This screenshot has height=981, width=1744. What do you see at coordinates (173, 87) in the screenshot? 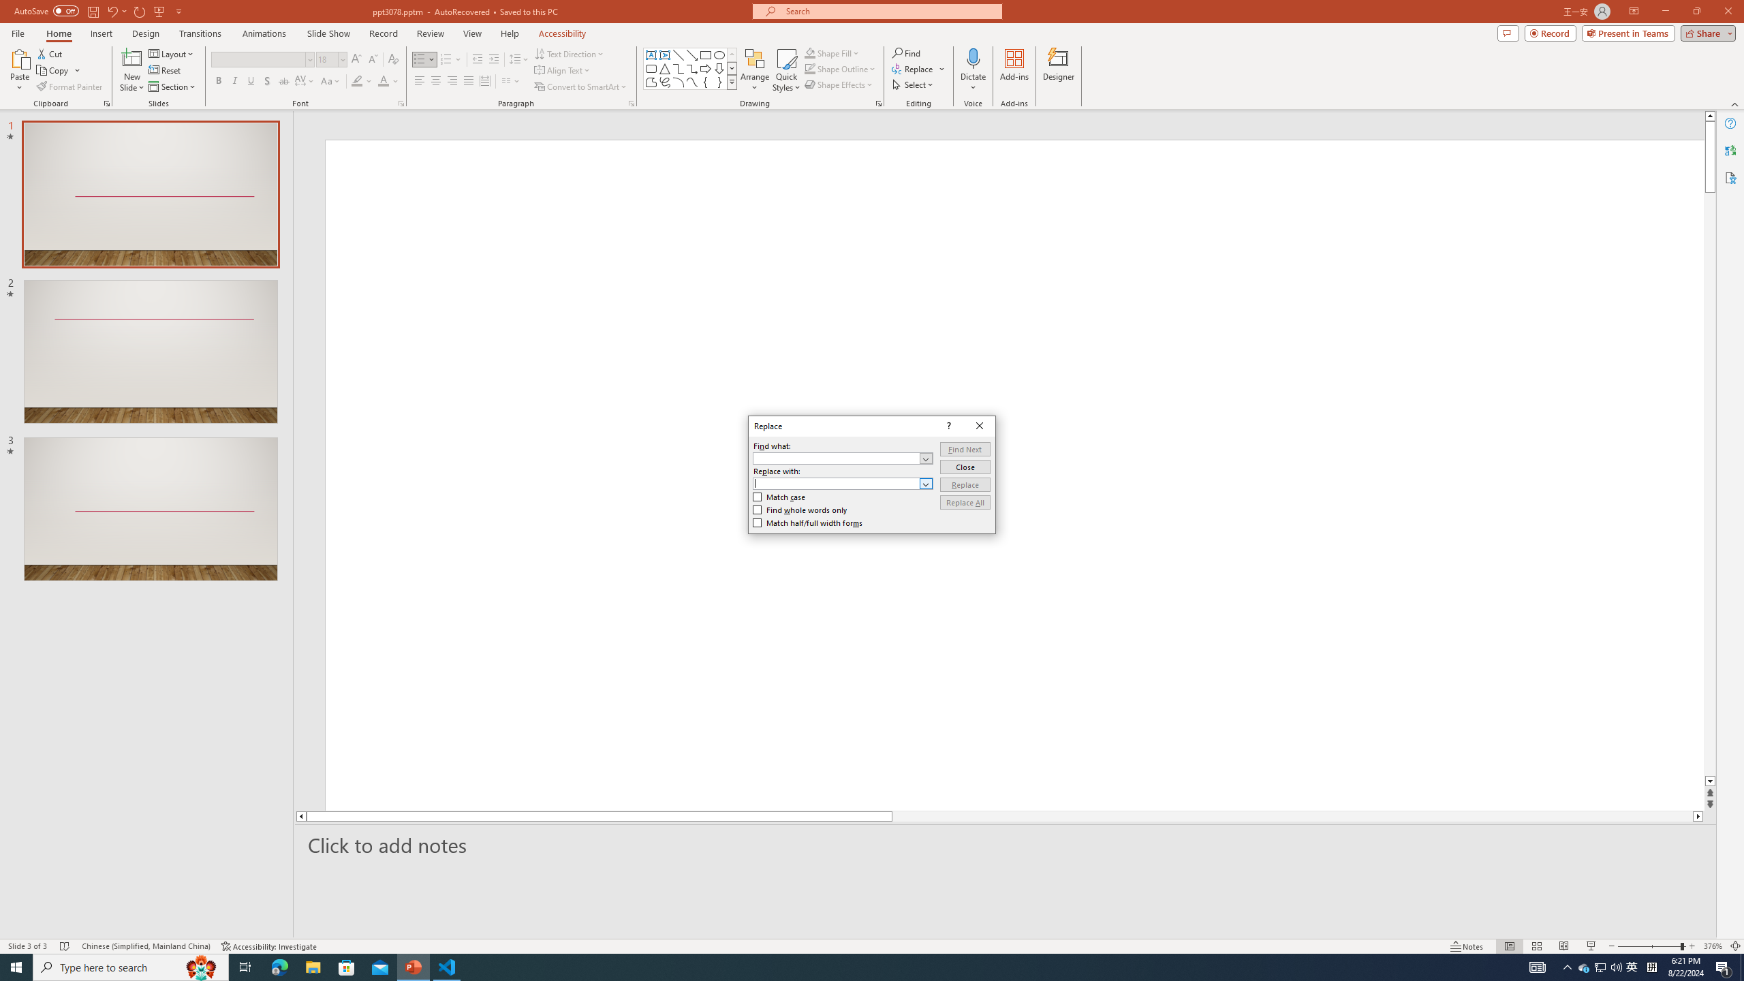
I see `Section` at bounding box center [173, 87].